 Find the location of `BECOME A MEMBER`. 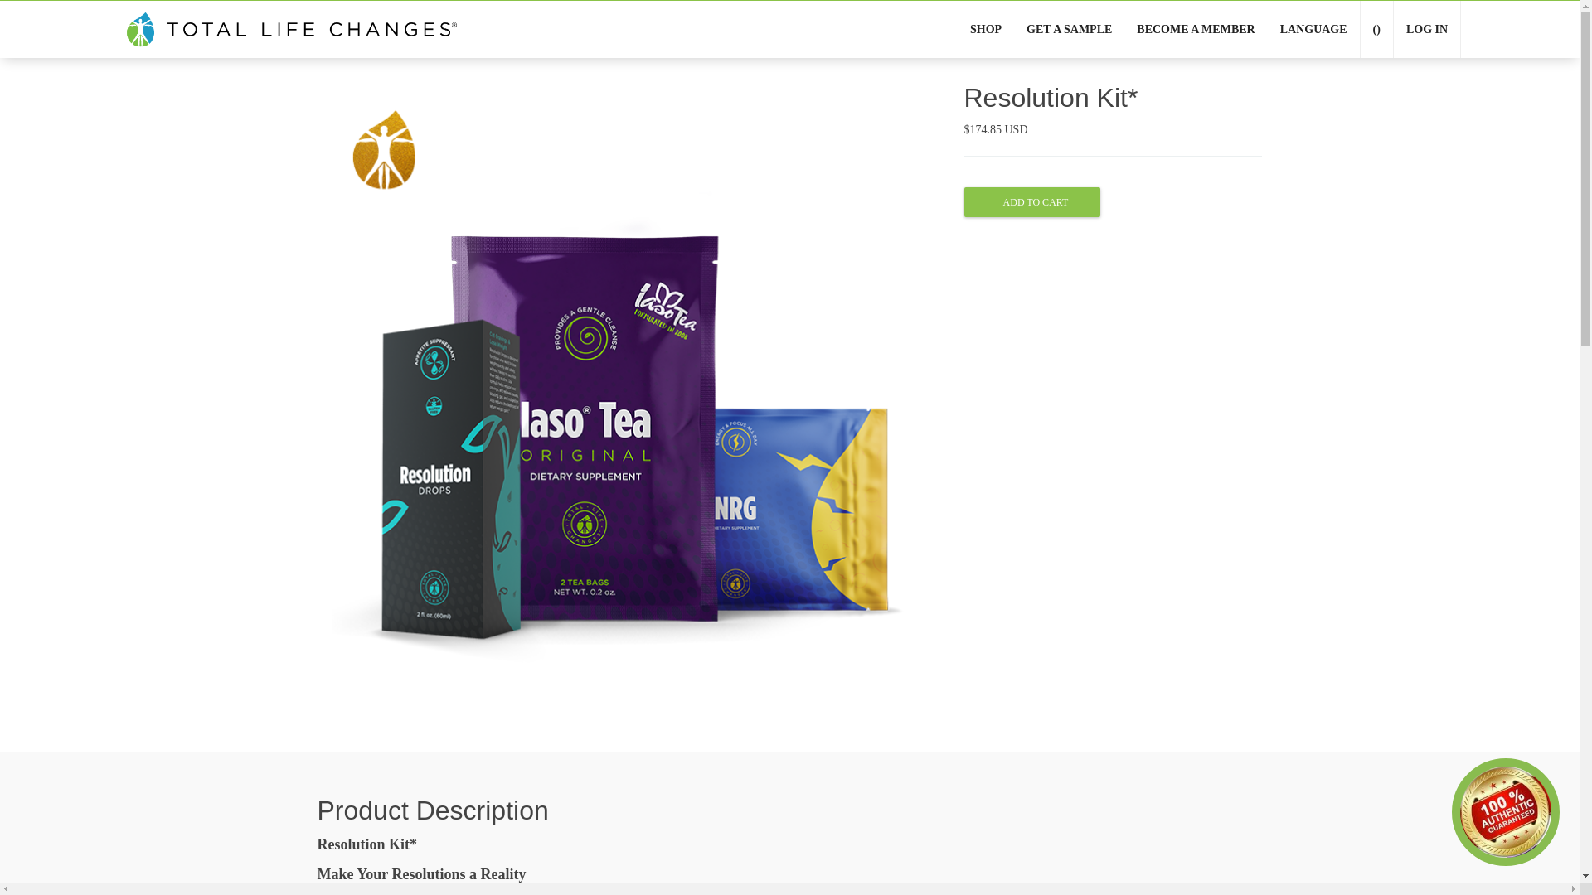

BECOME A MEMBER is located at coordinates (1196, 30).